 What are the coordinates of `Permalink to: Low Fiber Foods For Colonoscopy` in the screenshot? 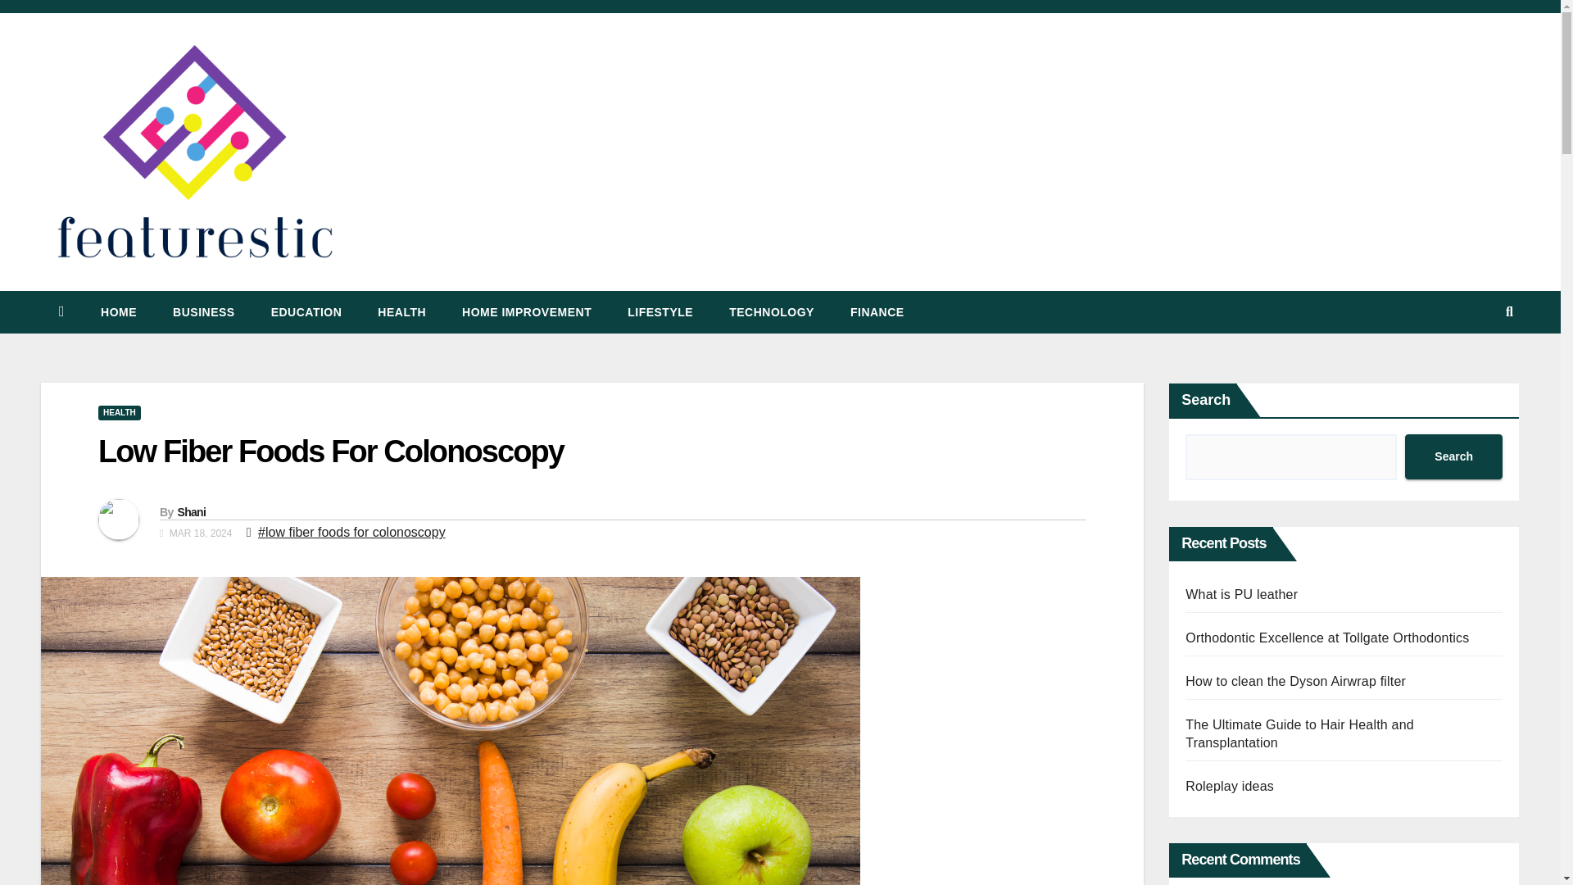 It's located at (330, 452).